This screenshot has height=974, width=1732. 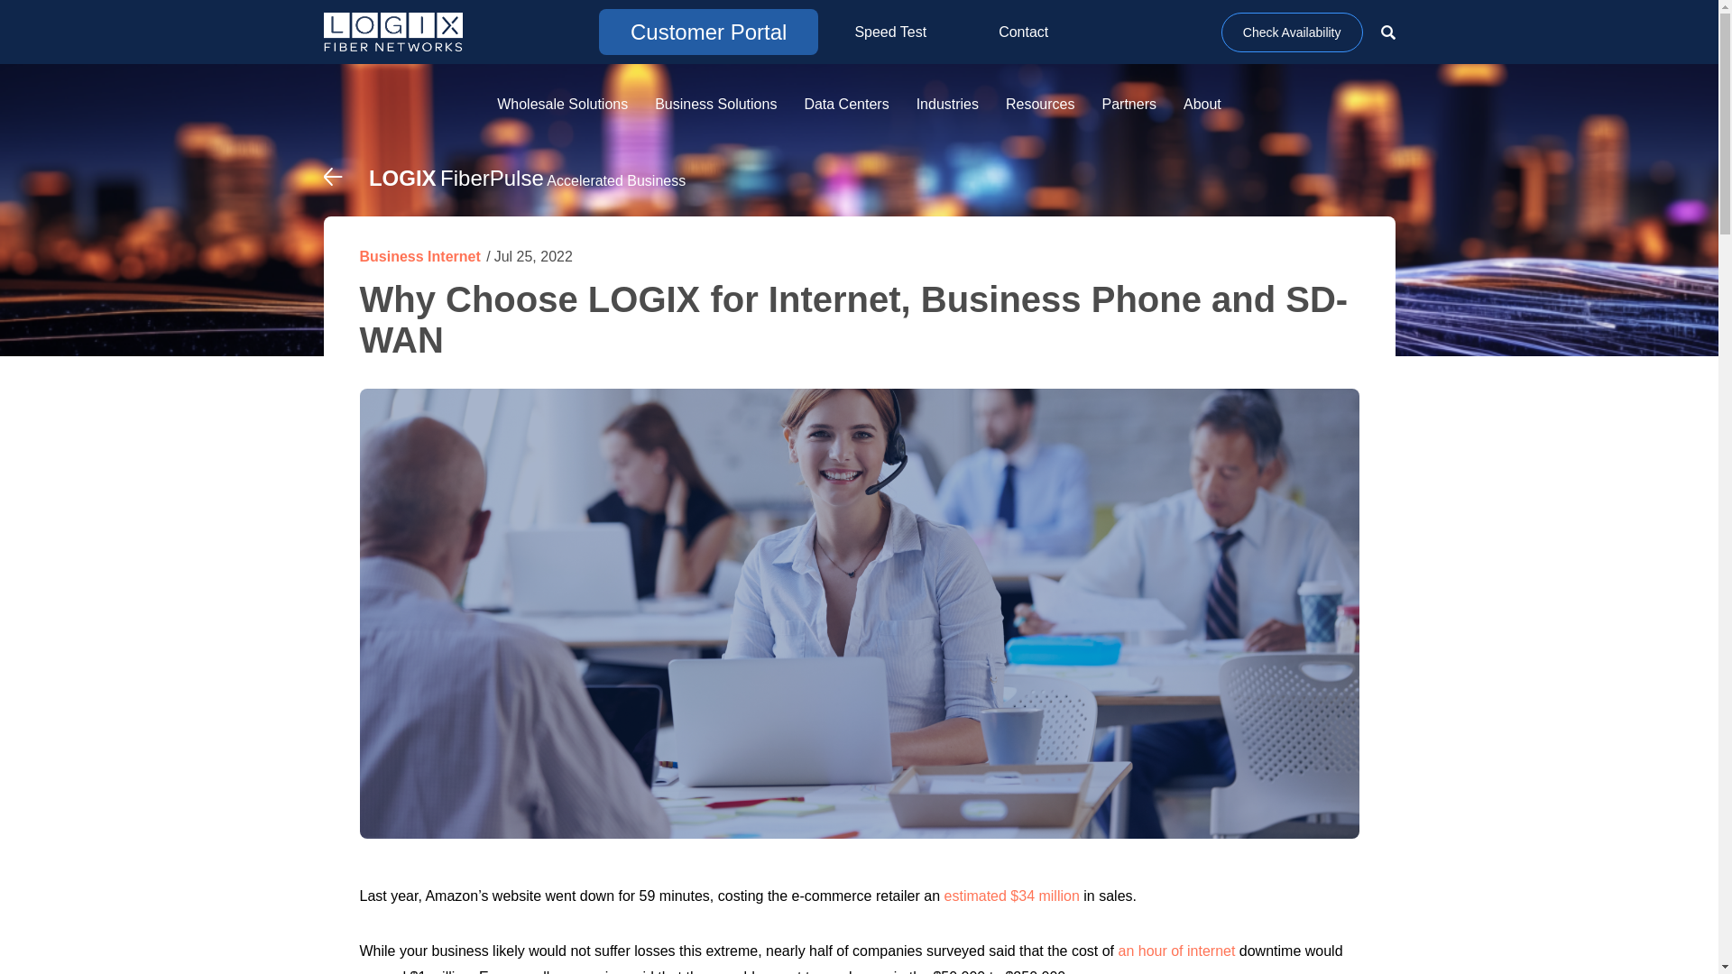 What do you see at coordinates (1292, 32) in the screenshot?
I see `Check Availability` at bounding box center [1292, 32].